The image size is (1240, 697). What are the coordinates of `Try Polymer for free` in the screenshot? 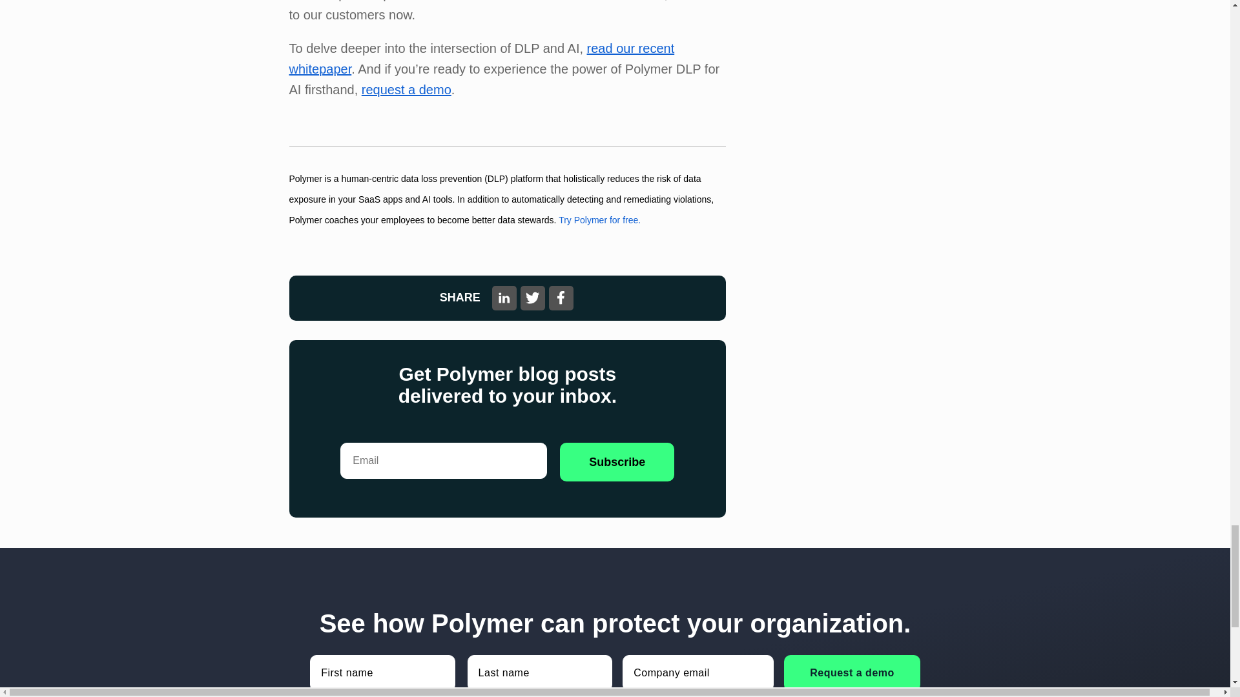 It's located at (599, 219).